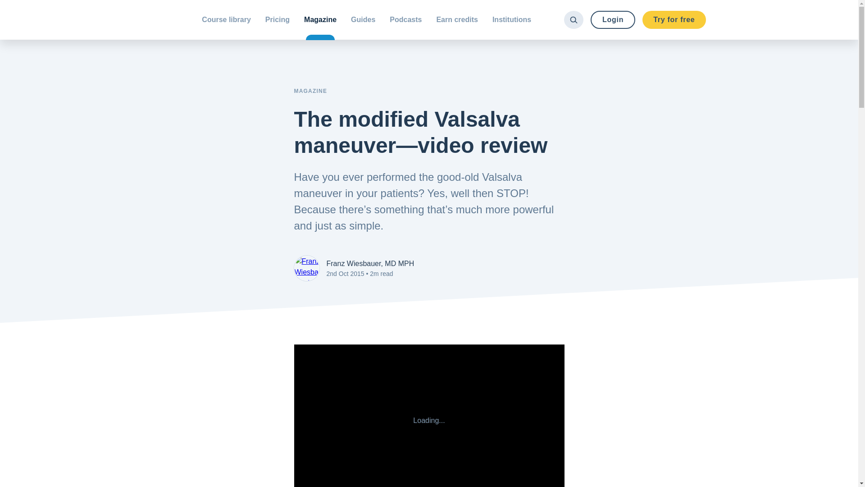  What do you see at coordinates (512, 20) in the screenshot?
I see `Institutions` at bounding box center [512, 20].